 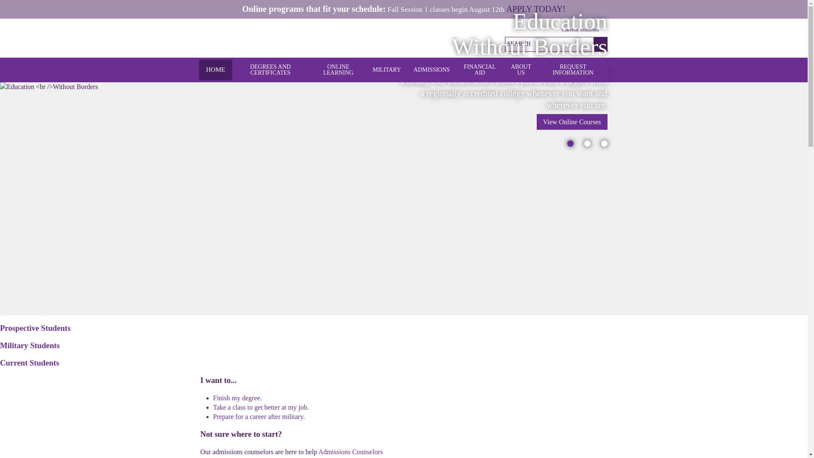 What do you see at coordinates (600, 44) in the screenshot?
I see `Search` at bounding box center [600, 44].